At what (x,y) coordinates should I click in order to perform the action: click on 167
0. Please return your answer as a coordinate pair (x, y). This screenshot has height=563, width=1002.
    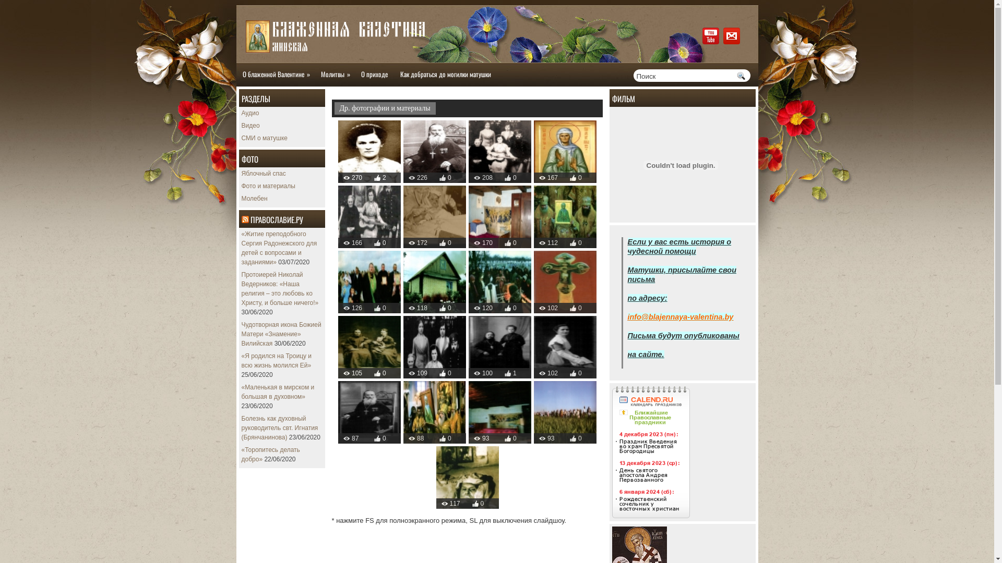
    Looking at the image, I should click on (565, 152).